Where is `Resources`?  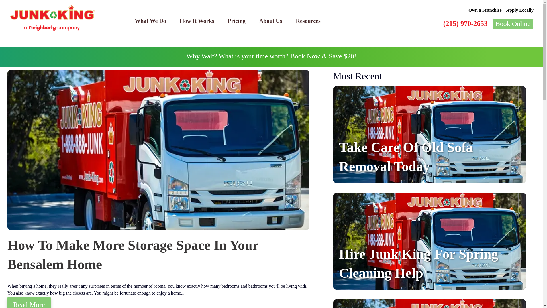 Resources is located at coordinates (308, 21).